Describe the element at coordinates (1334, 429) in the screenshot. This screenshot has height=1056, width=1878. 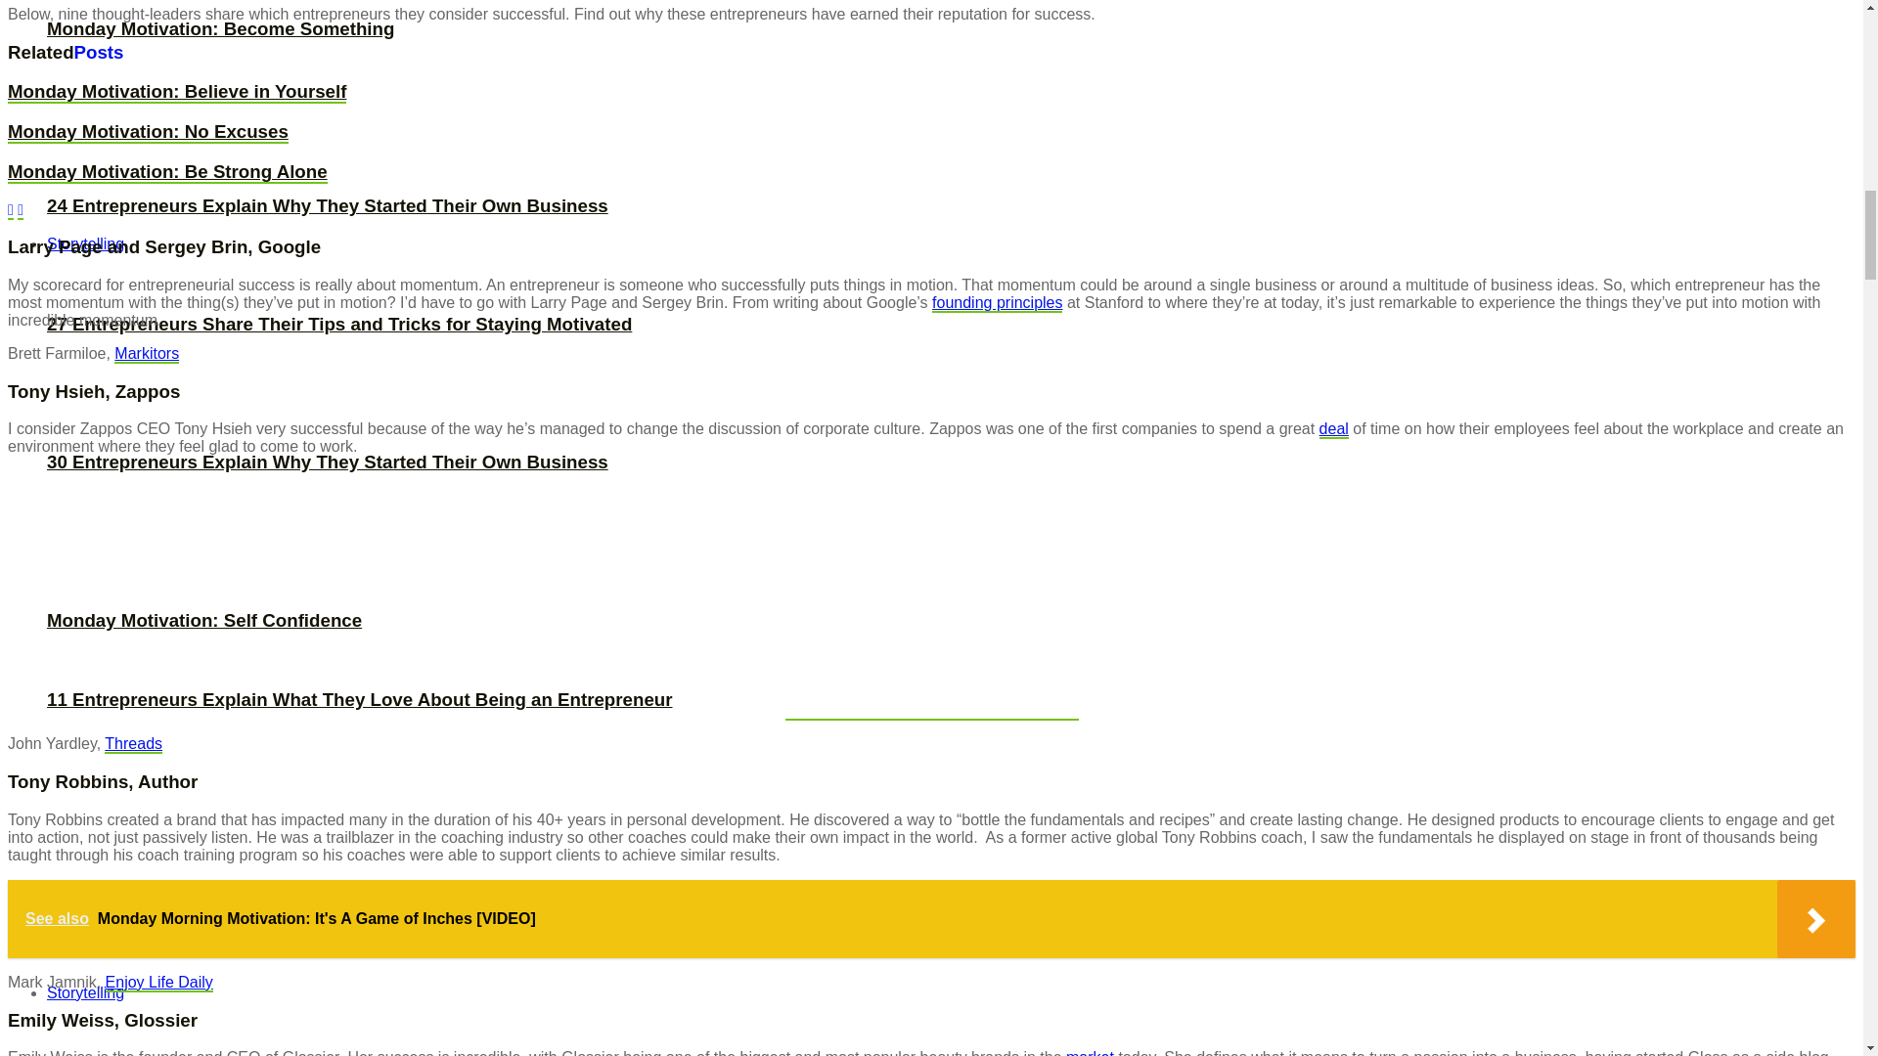
I see `CEO Hacks - Sales` at that location.